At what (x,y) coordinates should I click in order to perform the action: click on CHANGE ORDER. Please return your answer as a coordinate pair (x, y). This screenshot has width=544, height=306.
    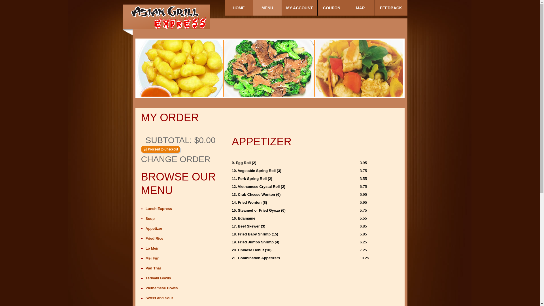
    Looking at the image, I should click on (181, 163).